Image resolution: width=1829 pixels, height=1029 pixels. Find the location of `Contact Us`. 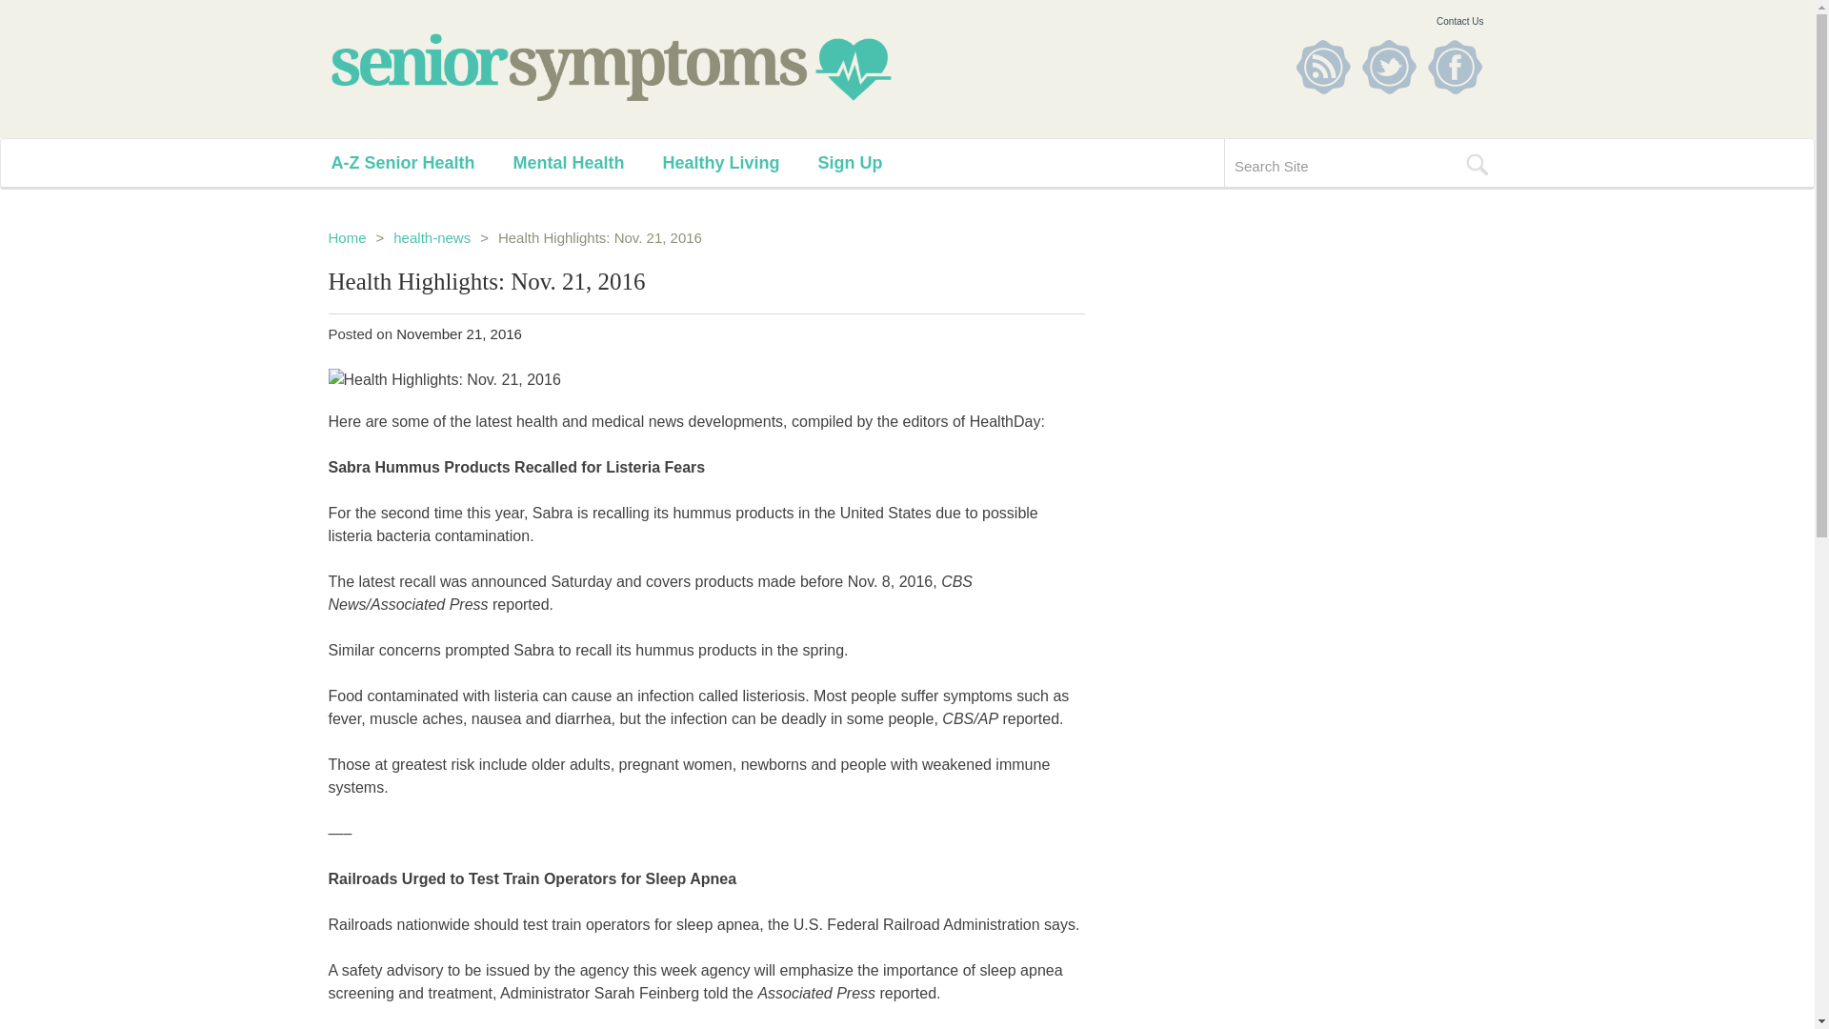

Contact Us is located at coordinates (1459, 21).